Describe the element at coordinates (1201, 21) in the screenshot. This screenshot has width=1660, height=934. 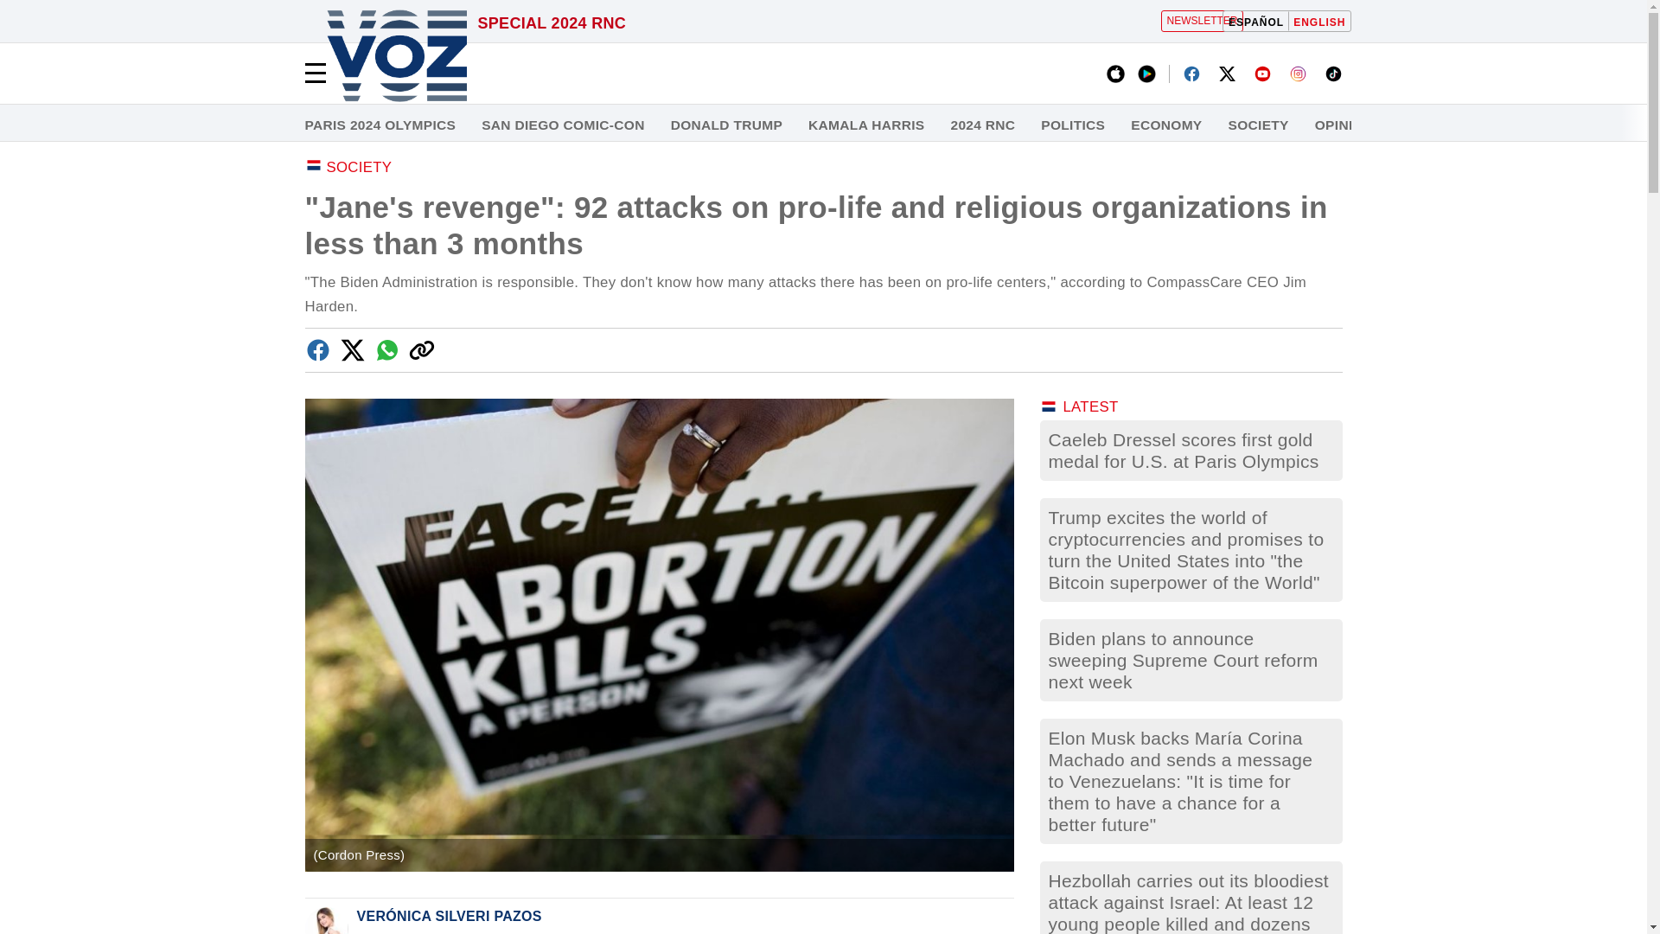
I see `NEWSLETTER` at that location.